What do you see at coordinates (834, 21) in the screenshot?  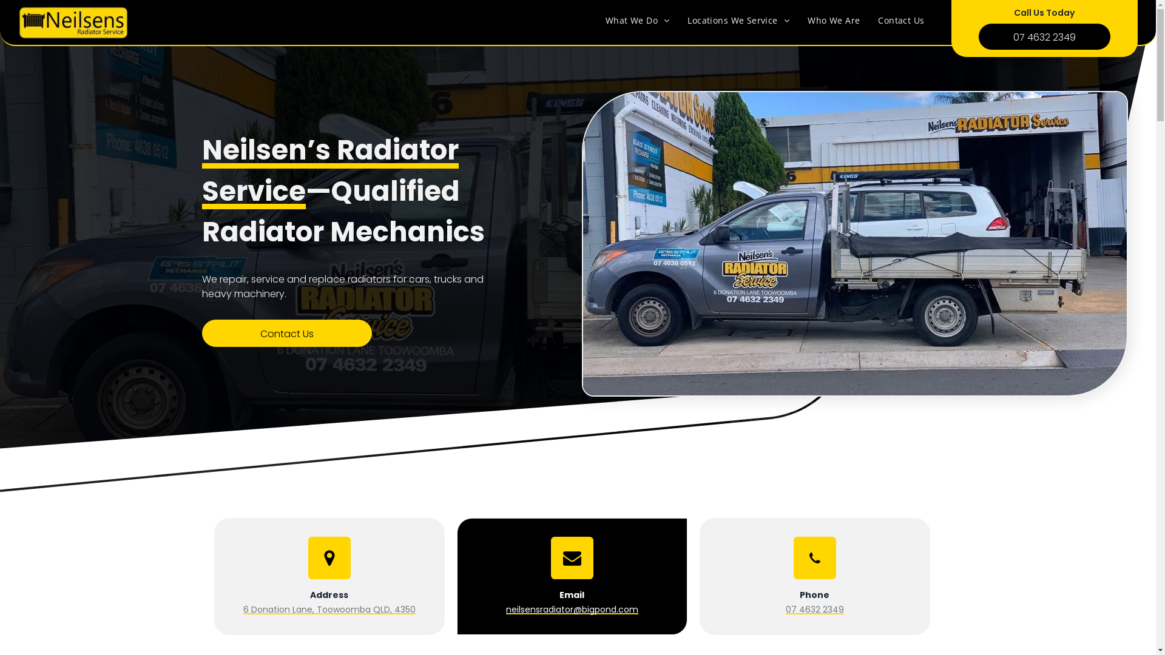 I see `Who We Are` at bounding box center [834, 21].